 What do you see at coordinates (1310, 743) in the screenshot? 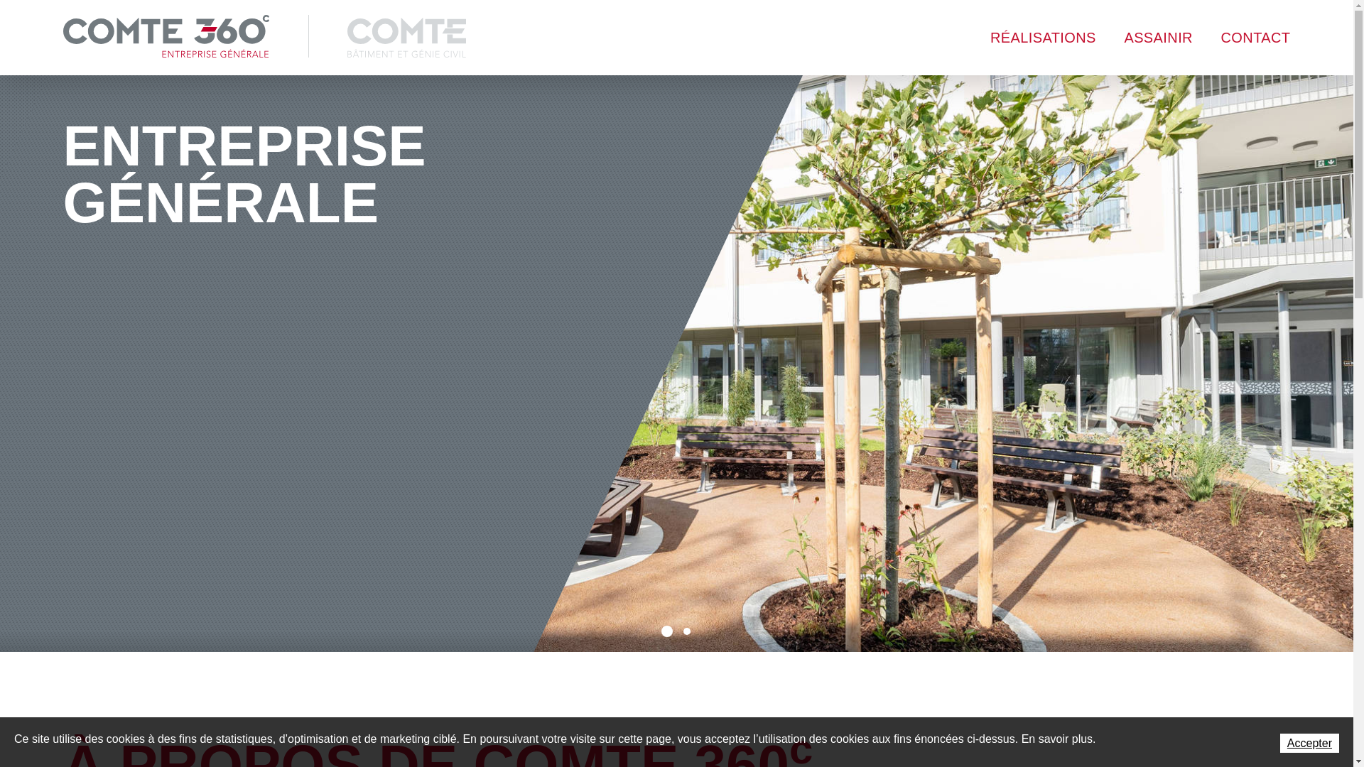
I see `Accepter` at bounding box center [1310, 743].